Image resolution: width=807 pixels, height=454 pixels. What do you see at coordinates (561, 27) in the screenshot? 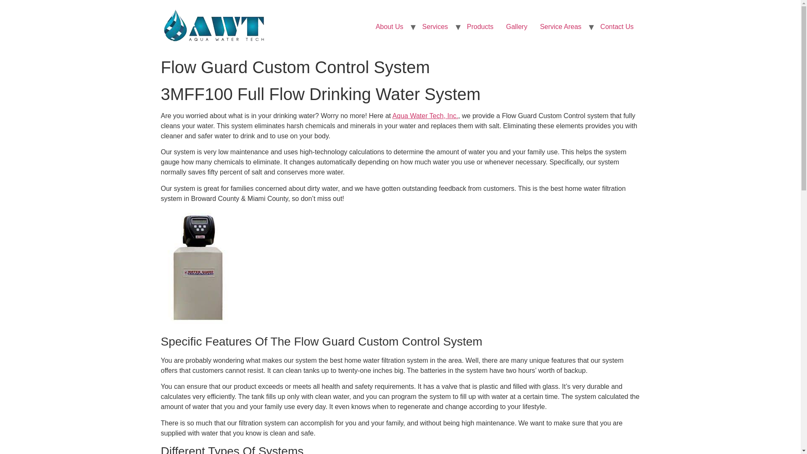
I see `Service Areas` at bounding box center [561, 27].